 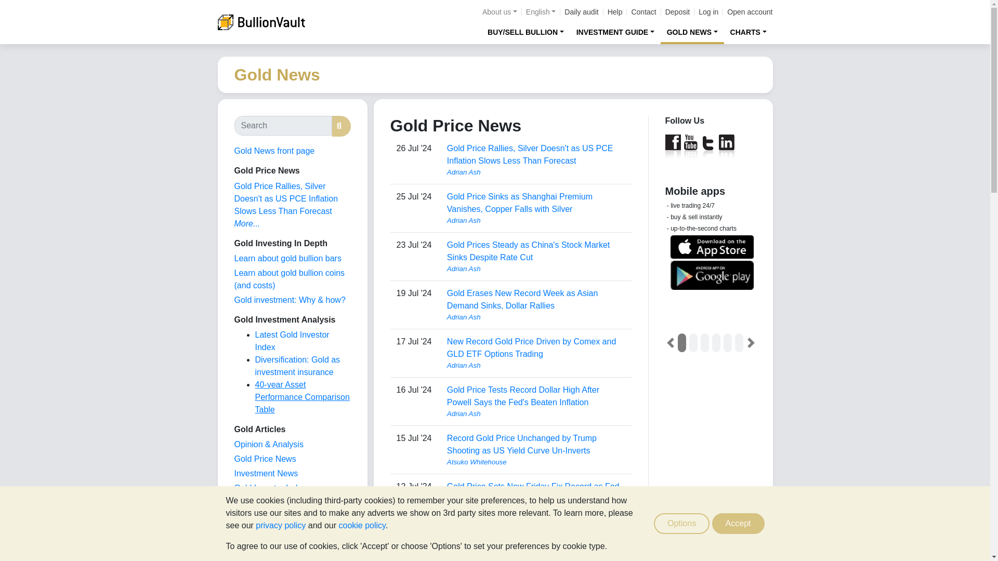 What do you see at coordinates (738, 524) in the screenshot?
I see `Accept` at bounding box center [738, 524].